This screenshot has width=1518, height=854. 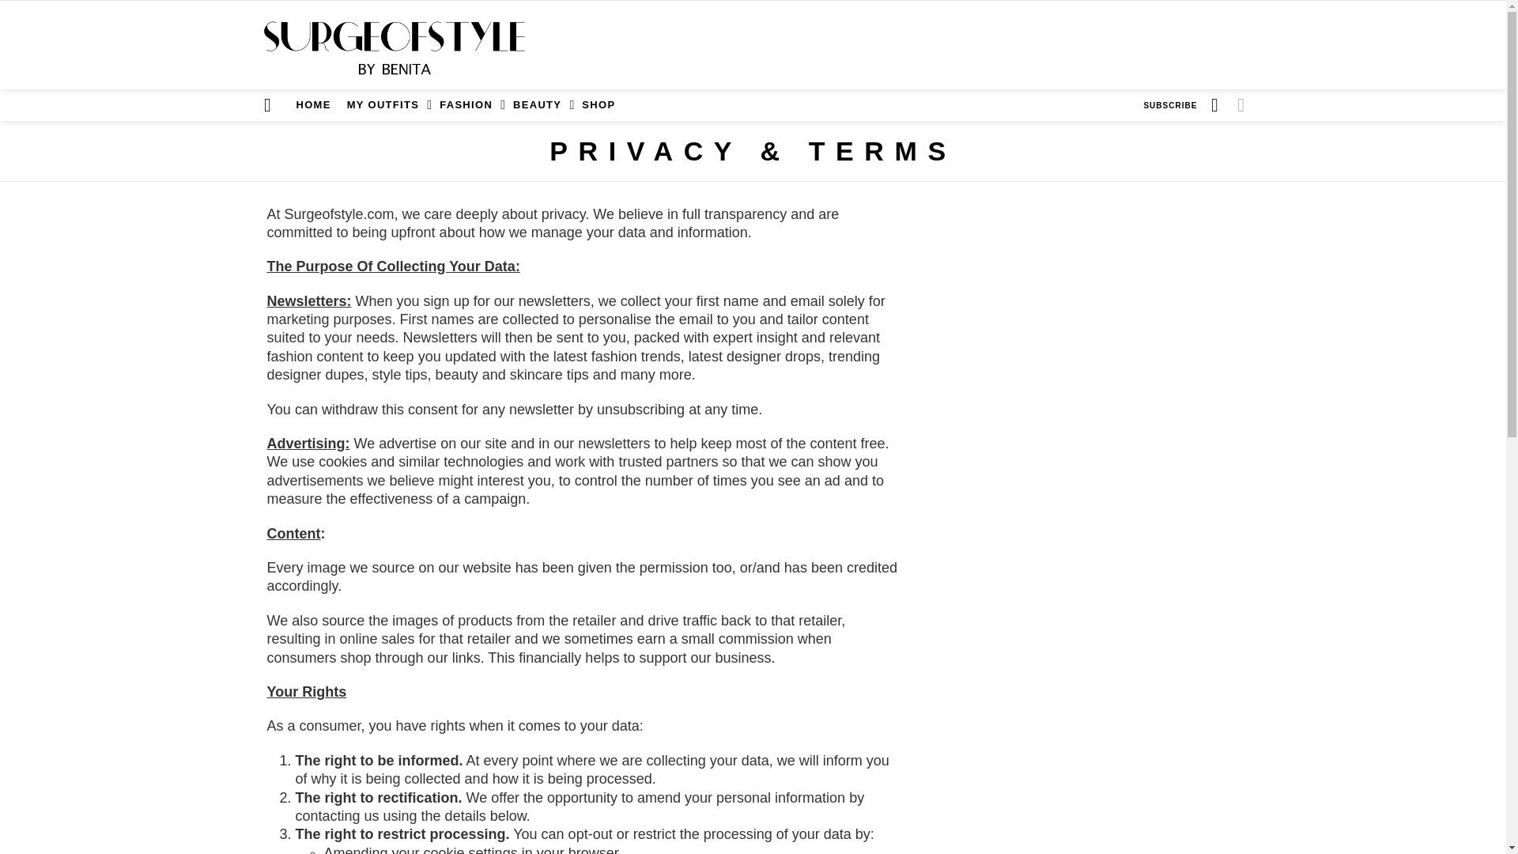 What do you see at coordinates (598, 104) in the screenshot?
I see `SHOP` at bounding box center [598, 104].